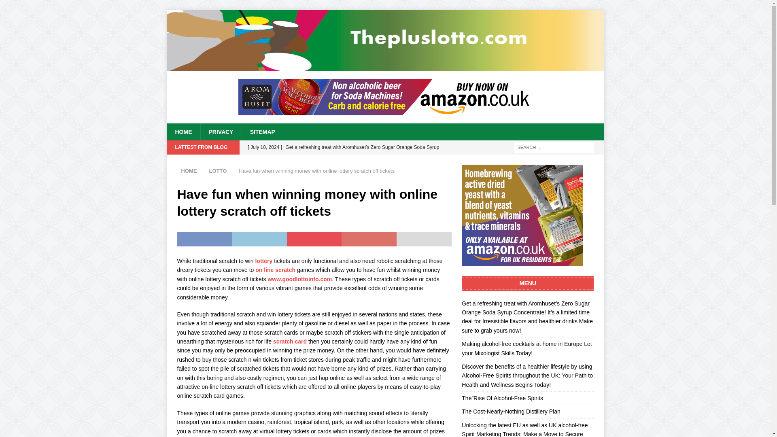  What do you see at coordinates (220, 132) in the screenshot?
I see `PRIVACY` at bounding box center [220, 132].